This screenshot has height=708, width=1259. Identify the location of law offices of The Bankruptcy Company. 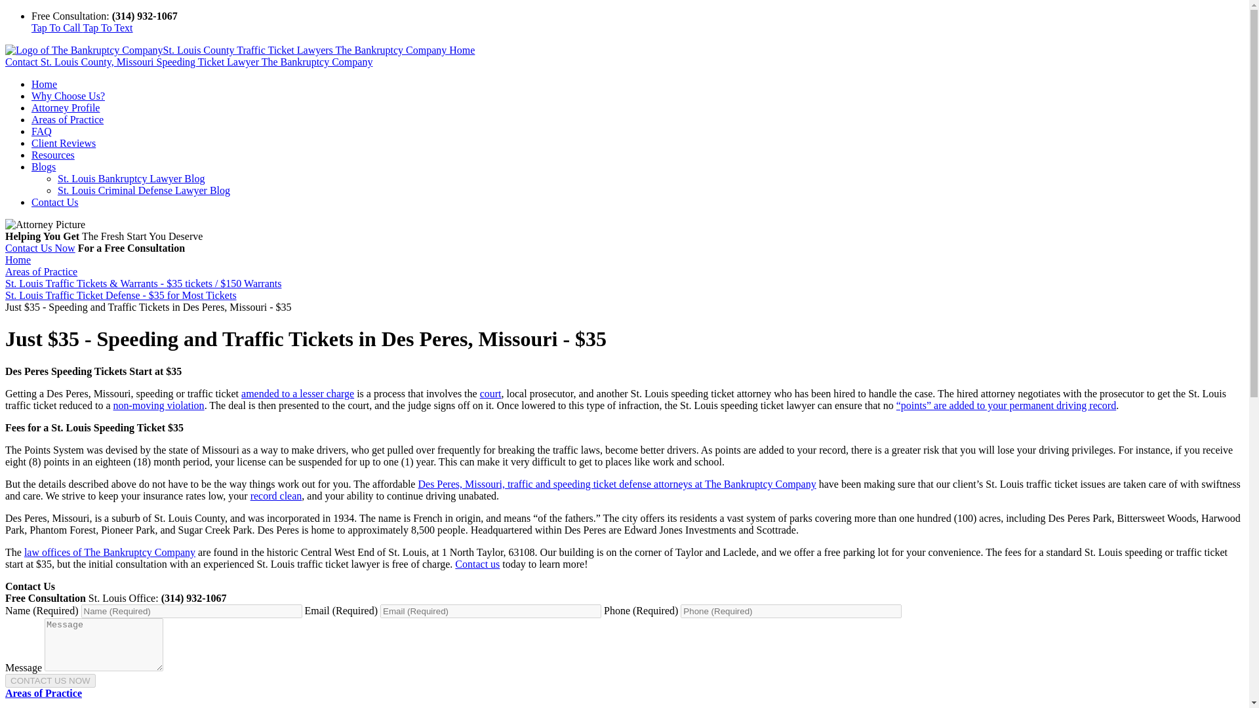
(109, 552).